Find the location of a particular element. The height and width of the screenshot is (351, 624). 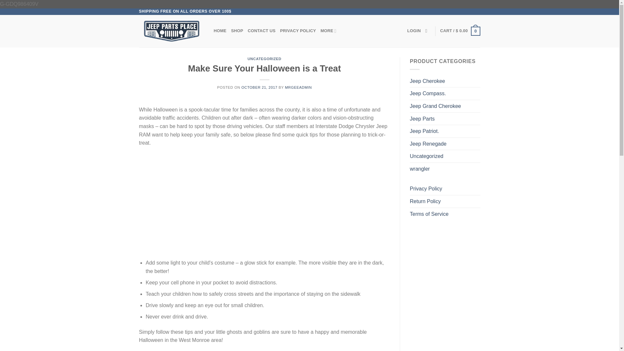

OCTOBER 21, 2017 is located at coordinates (259, 87).